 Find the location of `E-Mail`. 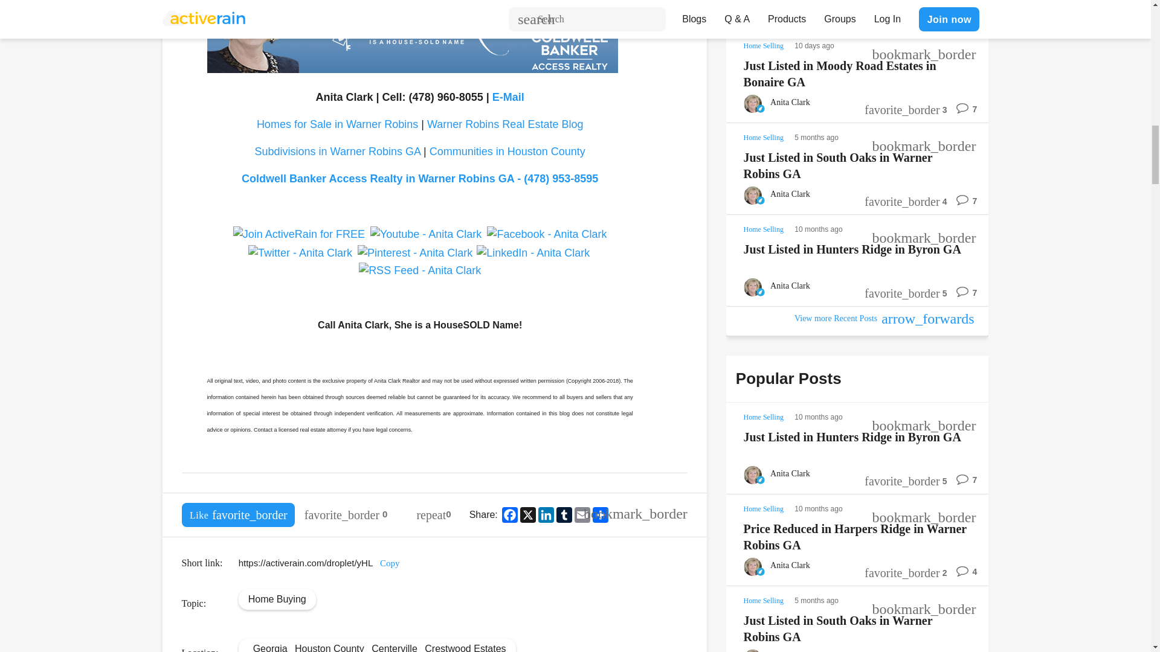

E-Mail is located at coordinates (507, 97).